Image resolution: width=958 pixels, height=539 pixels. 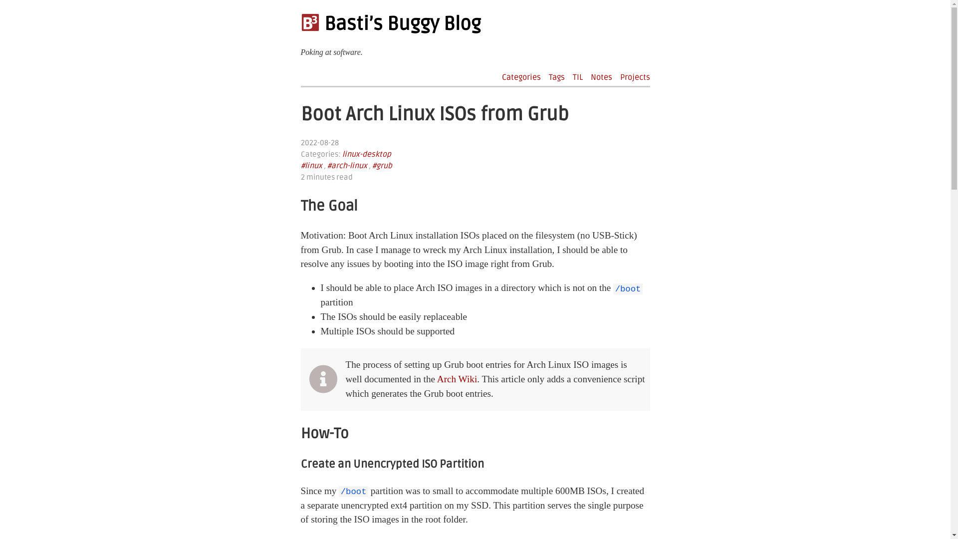 I want to click on Notes, so click(x=602, y=77).